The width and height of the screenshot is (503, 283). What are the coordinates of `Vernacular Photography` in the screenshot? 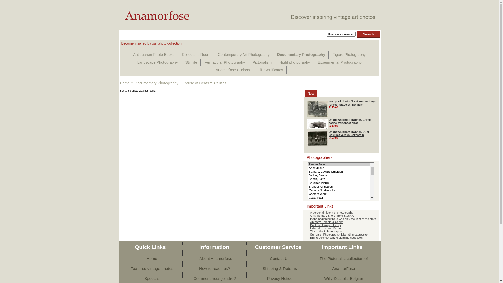 It's located at (225, 63).